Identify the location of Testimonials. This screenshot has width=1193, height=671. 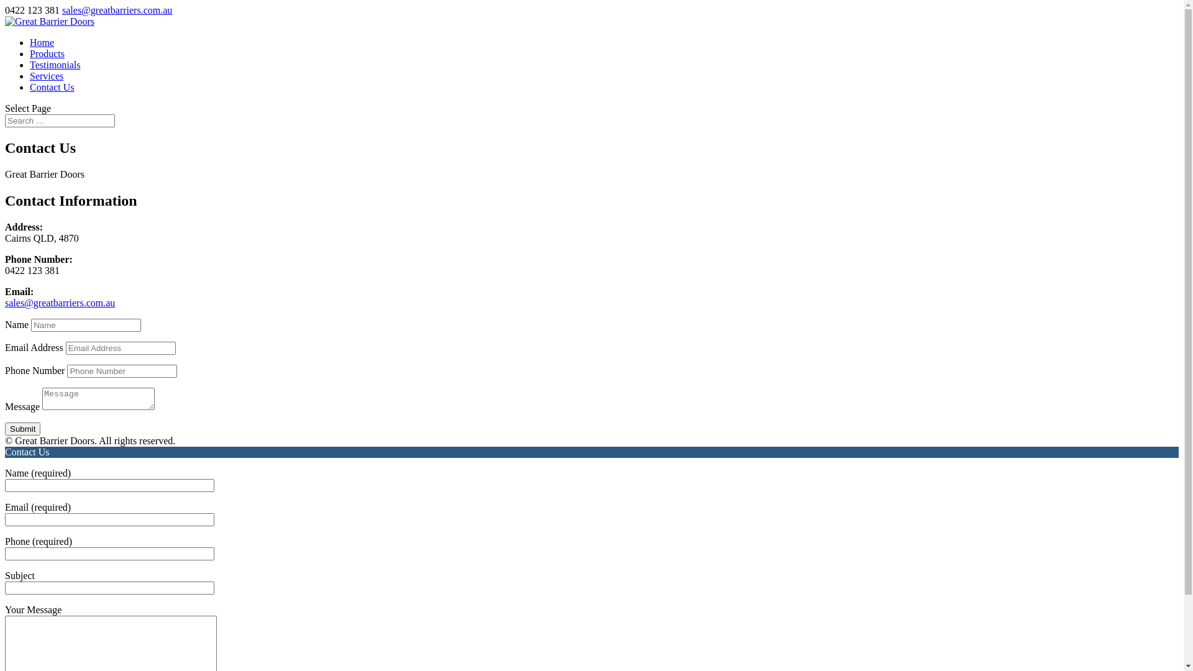
(55, 65).